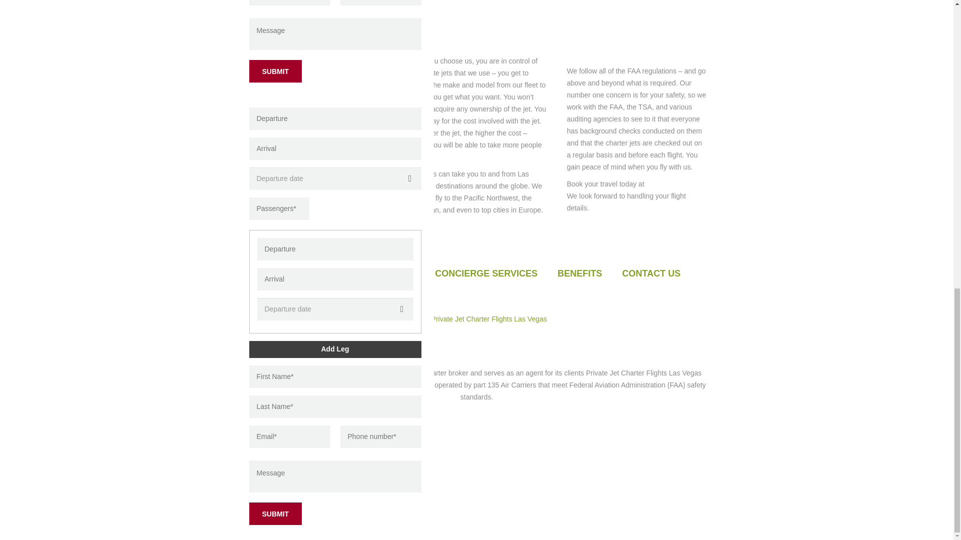 This screenshot has width=961, height=540. I want to click on 1.702.441.0705, so click(670, 183).